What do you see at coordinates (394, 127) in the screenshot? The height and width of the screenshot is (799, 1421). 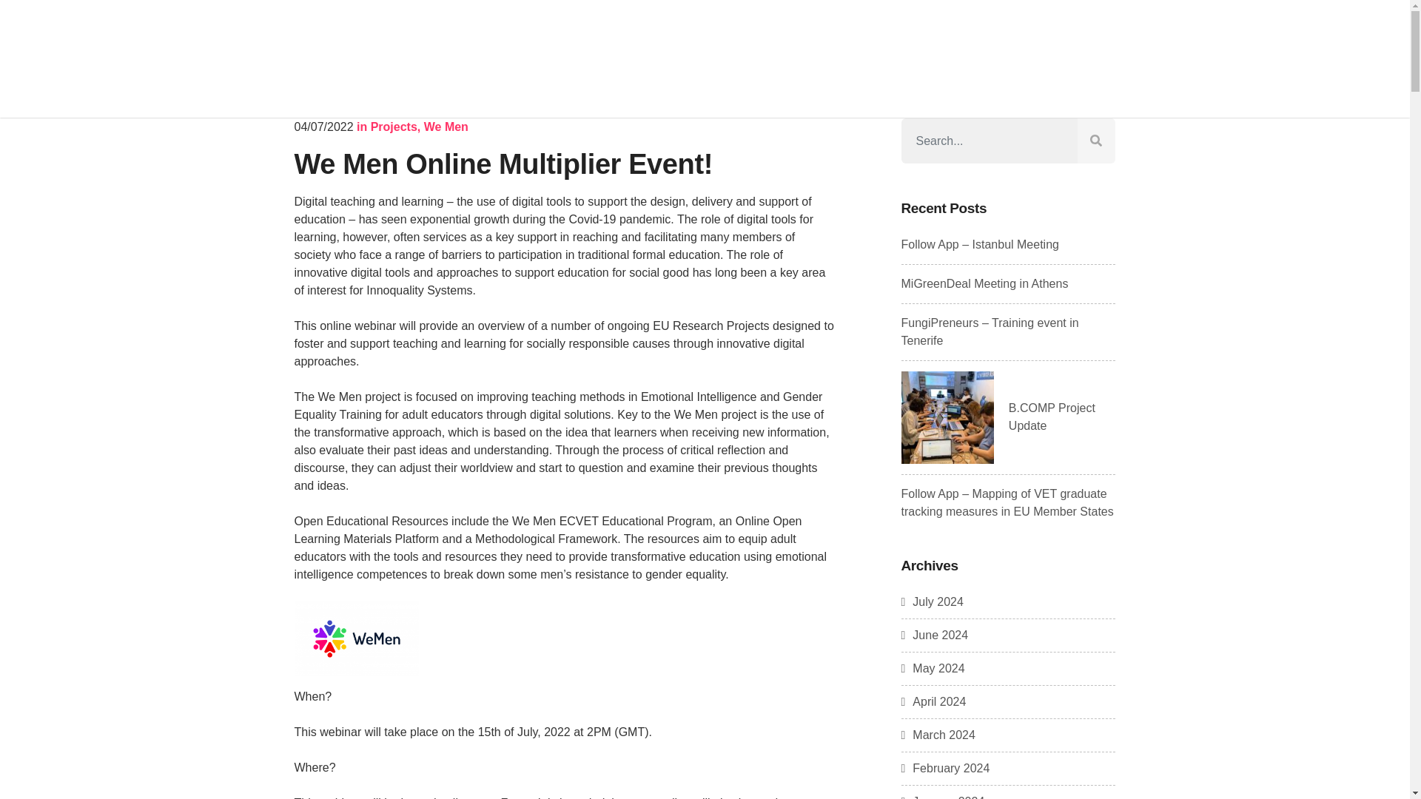 I see `Projects` at bounding box center [394, 127].